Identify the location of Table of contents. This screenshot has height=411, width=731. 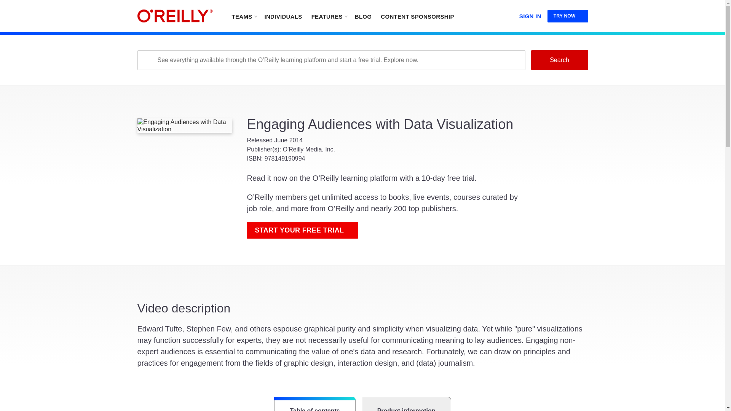
(314, 404).